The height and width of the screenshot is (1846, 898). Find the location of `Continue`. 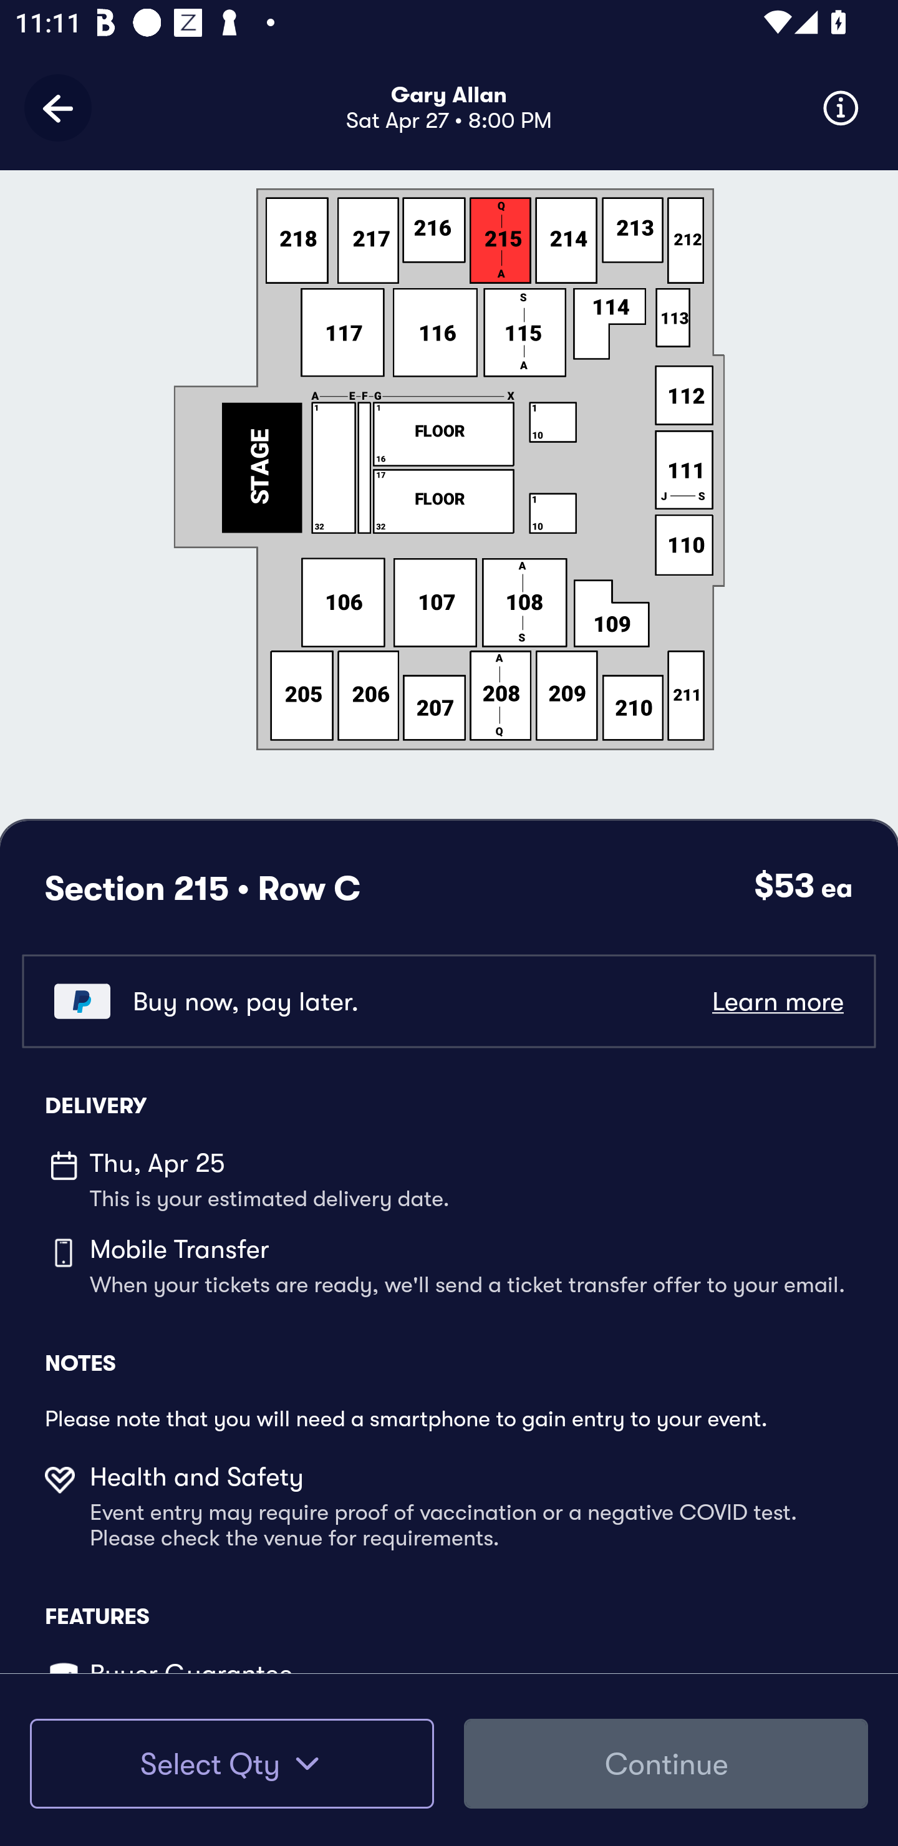

Continue is located at coordinates (666, 1764).